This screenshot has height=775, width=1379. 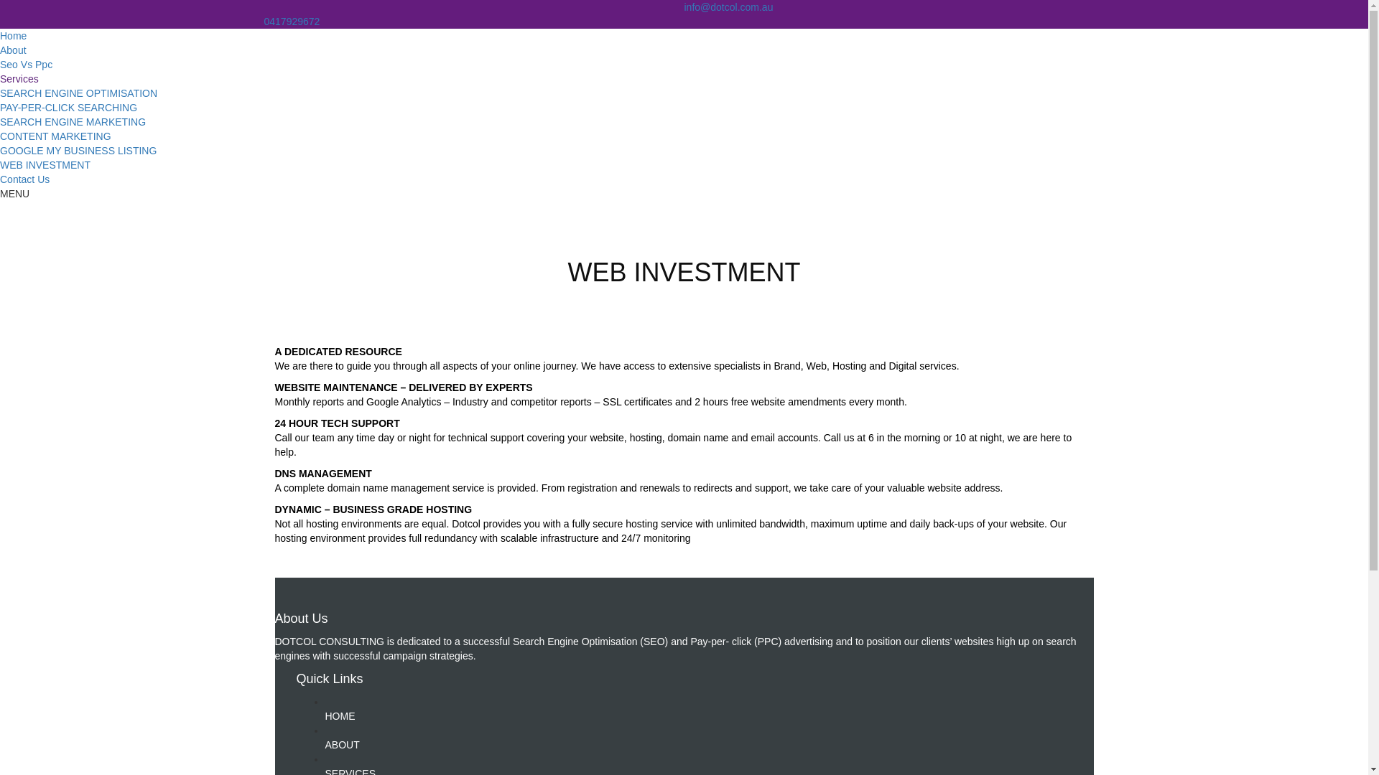 I want to click on ABOUT, so click(x=342, y=745).